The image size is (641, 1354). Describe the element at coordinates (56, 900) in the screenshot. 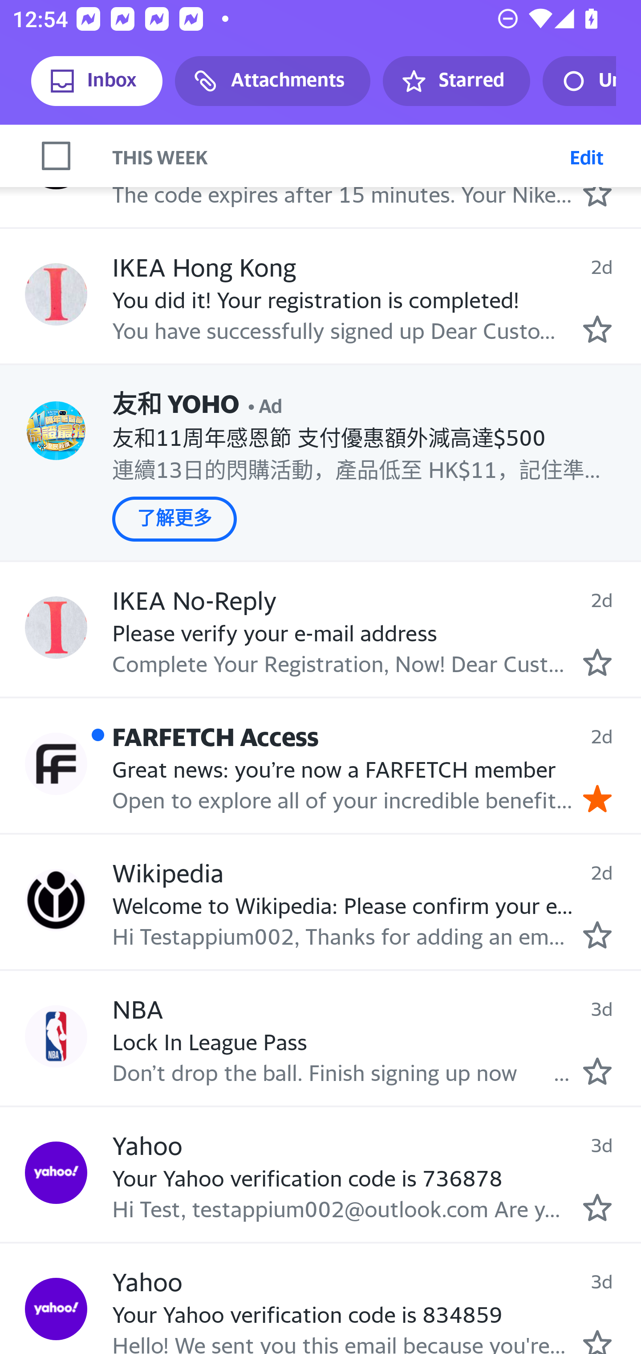

I see `Profile
Wikipedia` at that location.